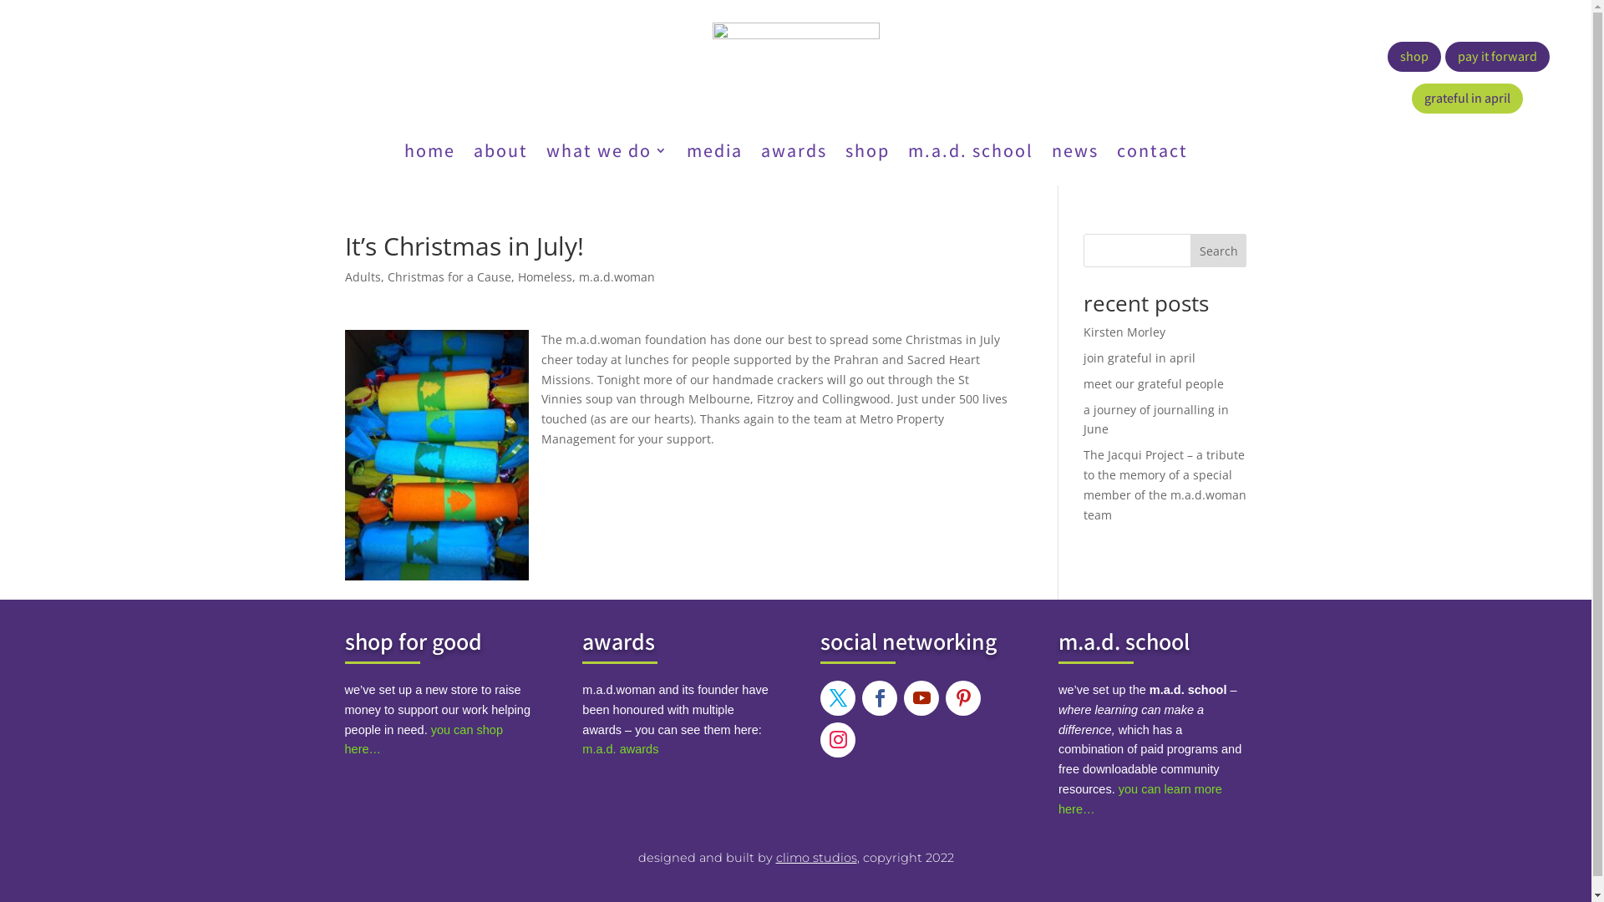 This screenshot has width=1604, height=902. What do you see at coordinates (1151, 154) in the screenshot?
I see `contact` at bounding box center [1151, 154].